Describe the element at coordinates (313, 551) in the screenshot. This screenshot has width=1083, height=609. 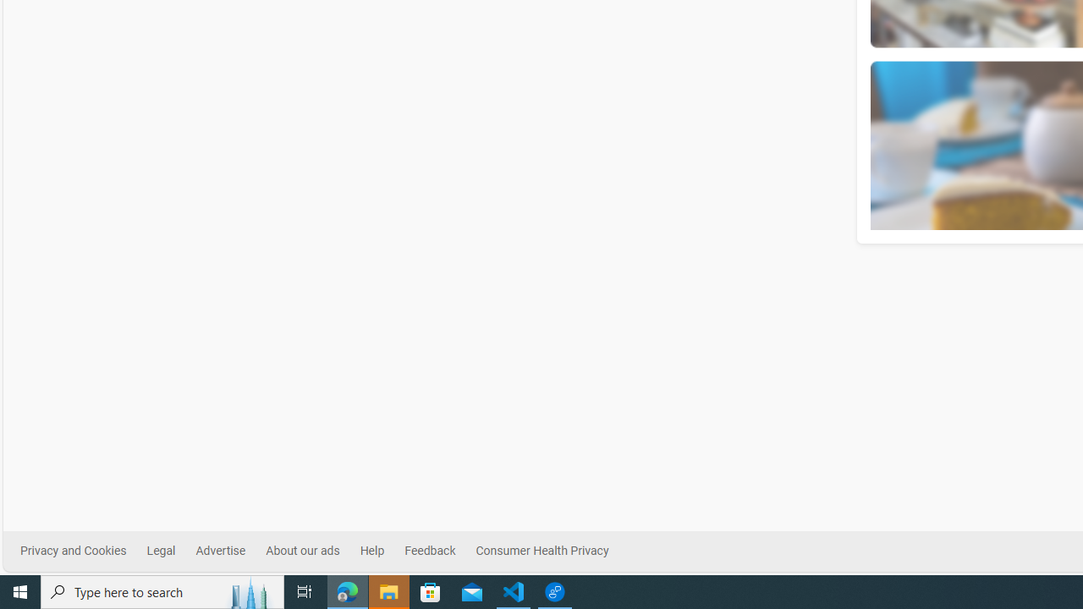
I see `About our ads` at that location.